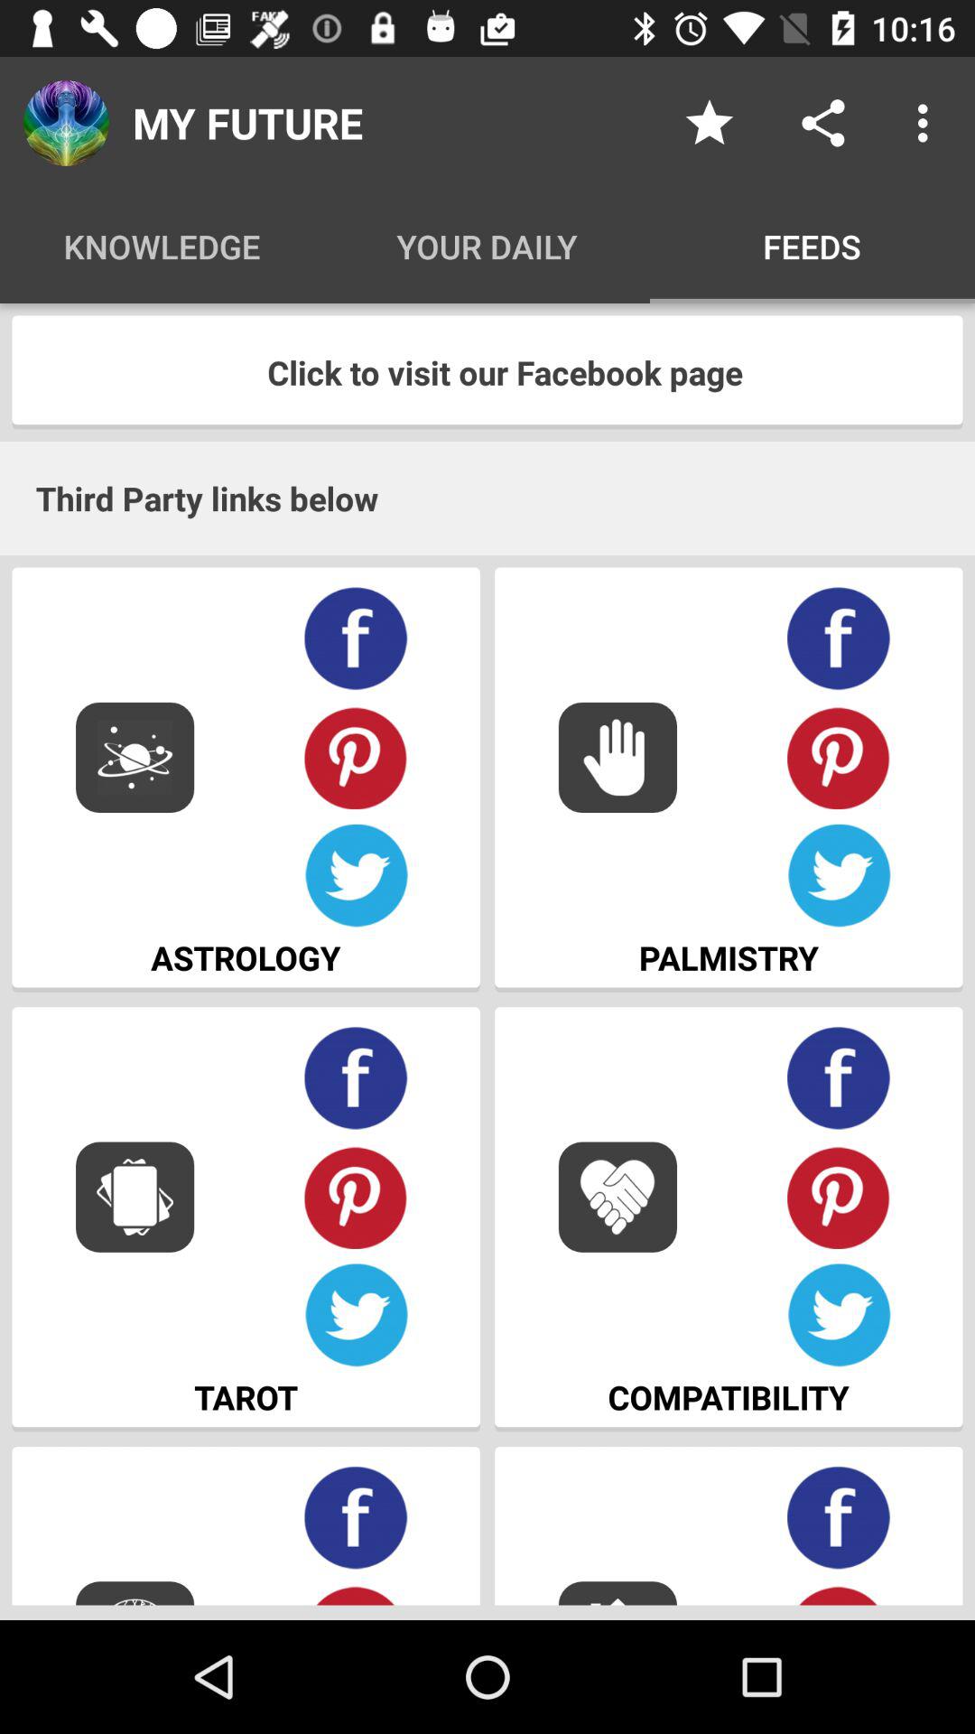 The height and width of the screenshot is (1734, 975). I want to click on open in pinterest, so click(356, 1198).